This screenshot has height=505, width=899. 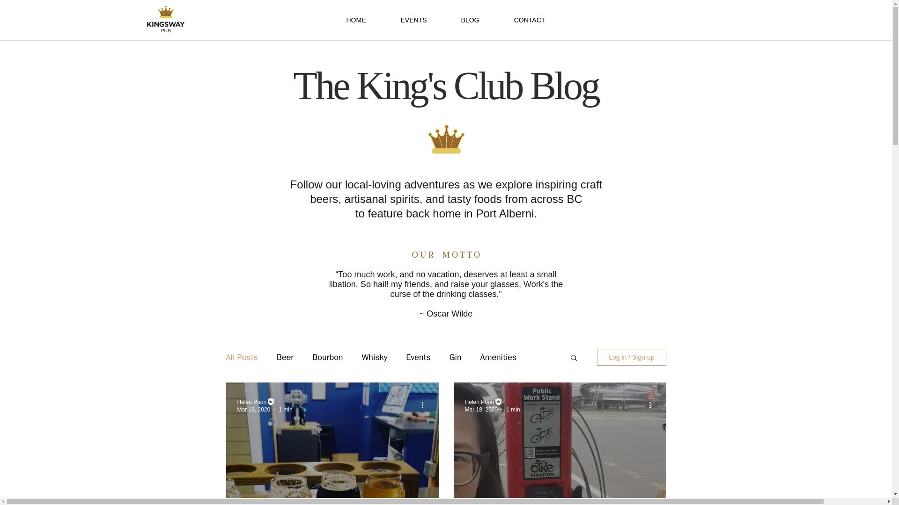 What do you see at coordinates (498, 357) in the screenshot?
I see `Amenities` at bounding box center [498, 357].